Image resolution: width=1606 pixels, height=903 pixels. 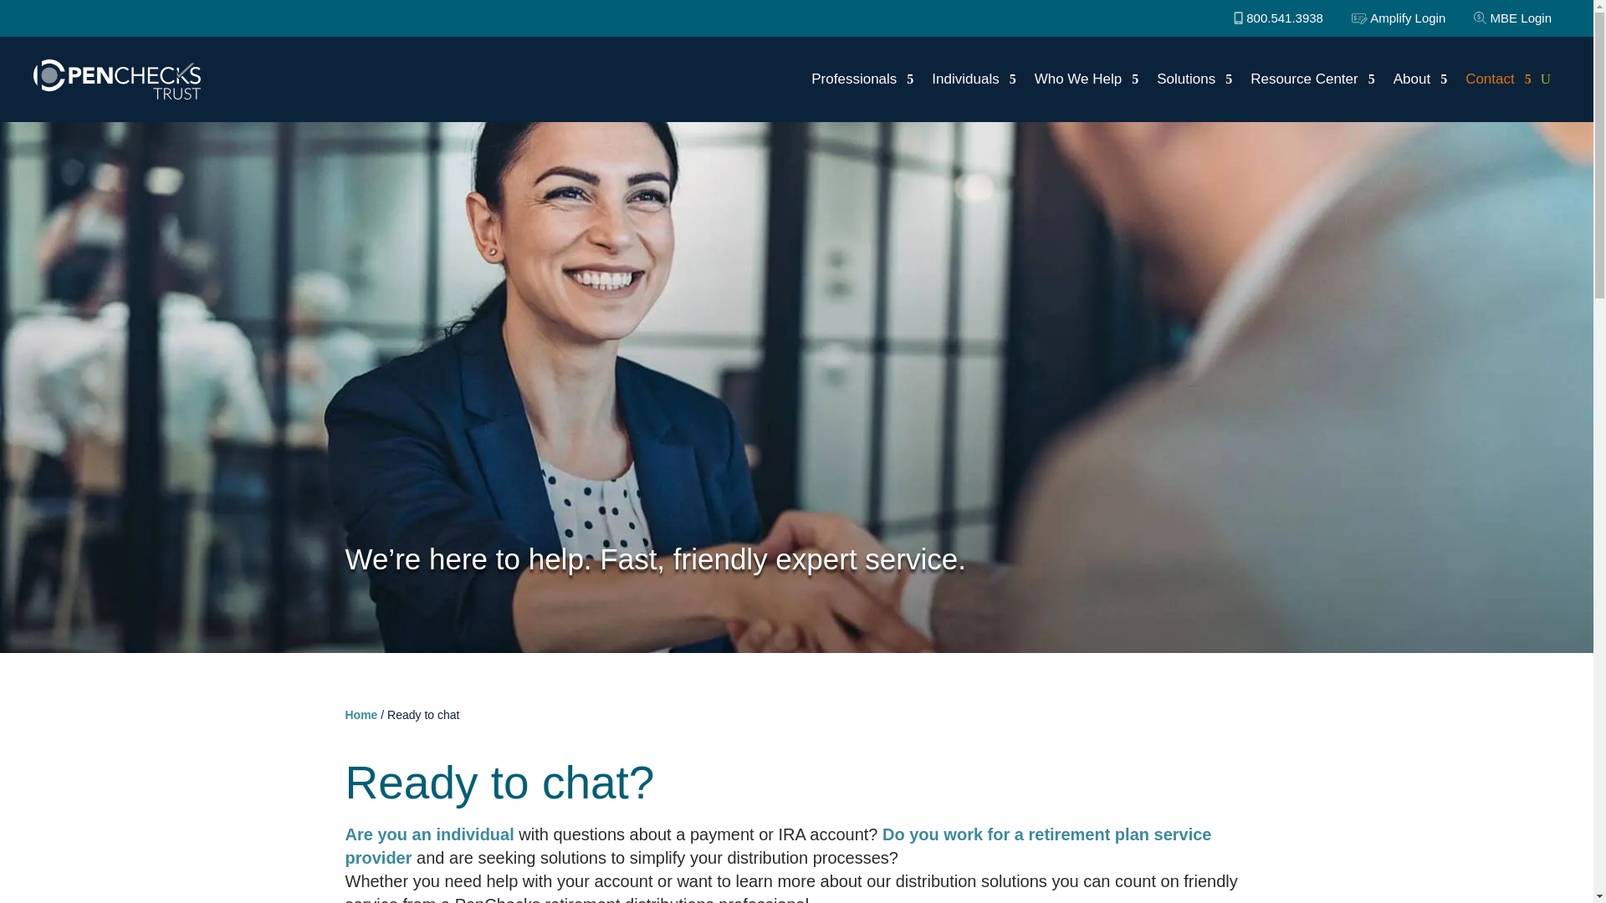 I want to click on Solutions, so click(x=1194, y=79).